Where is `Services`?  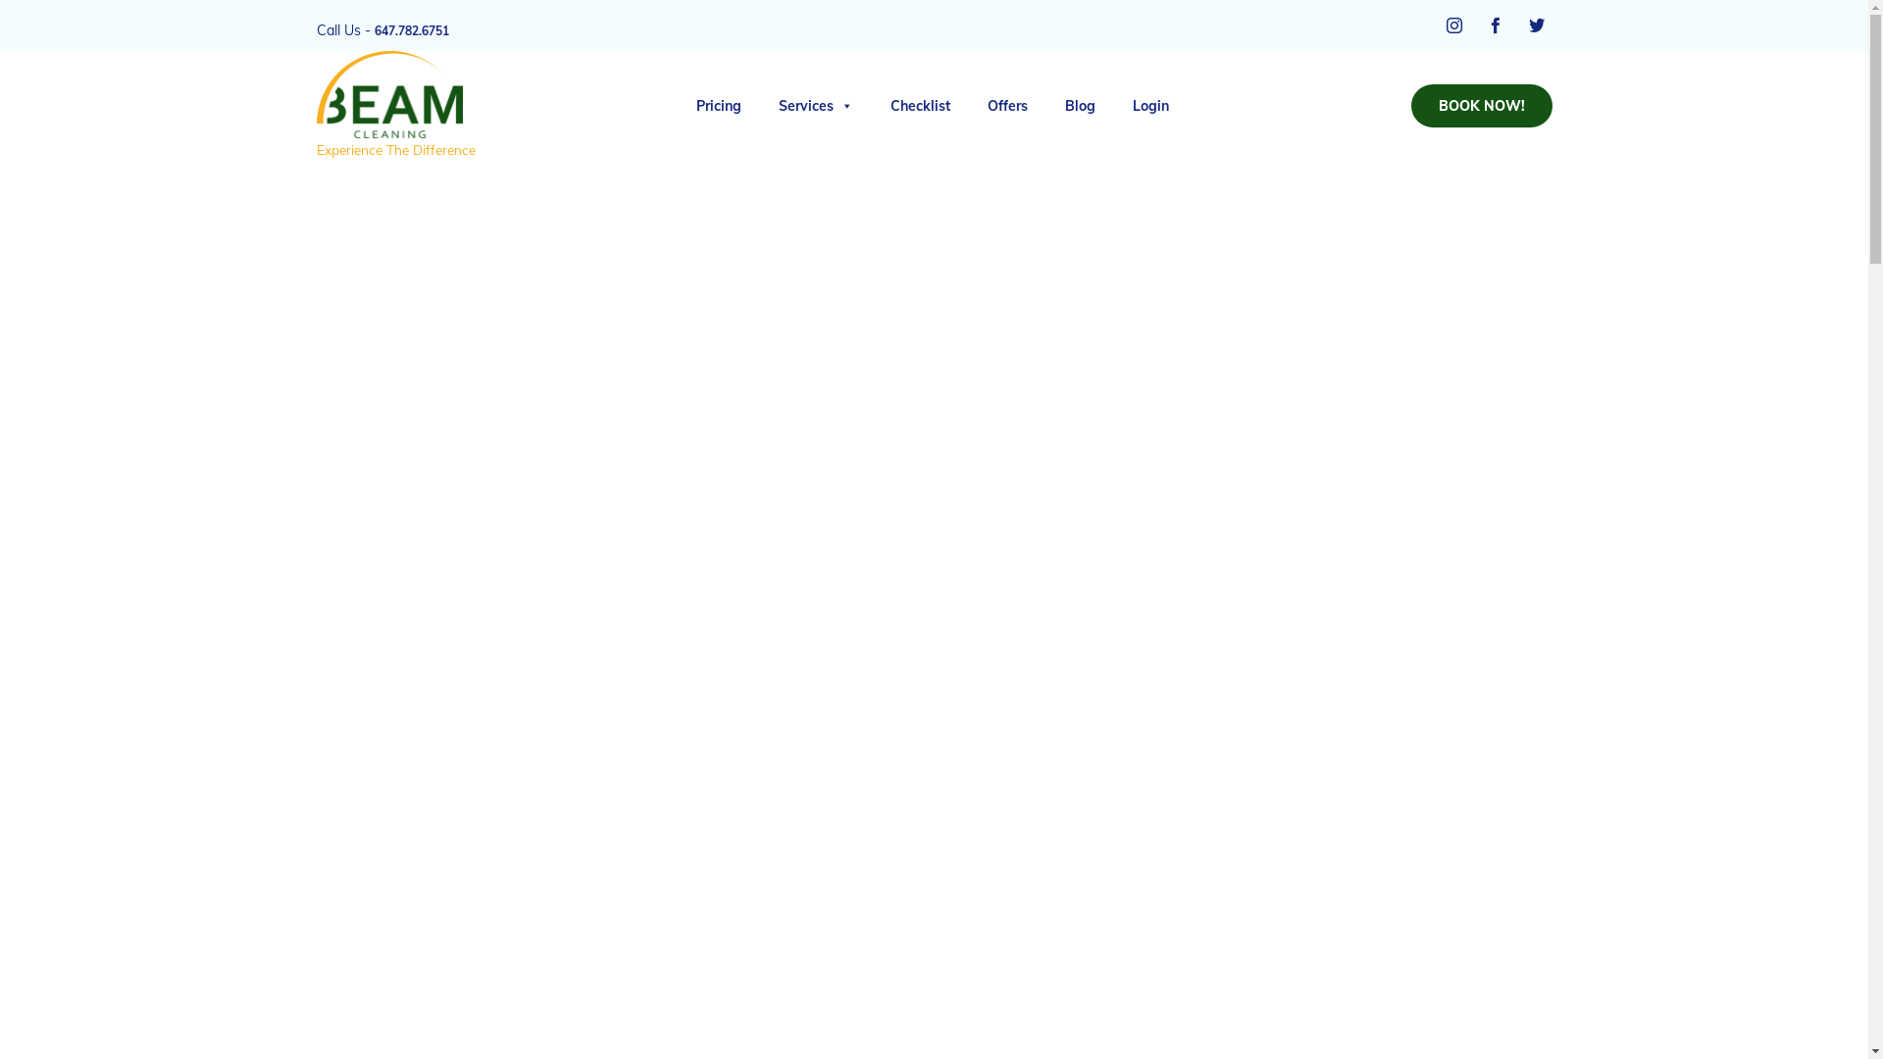
Services is located at coordinates (816, 106).